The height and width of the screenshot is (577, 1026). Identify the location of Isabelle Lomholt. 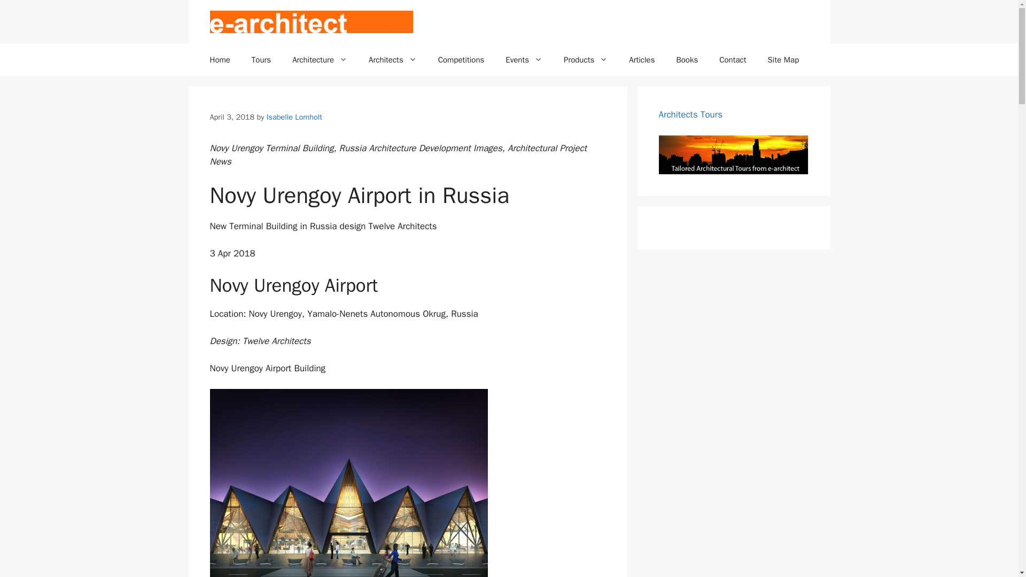
(294, 116).